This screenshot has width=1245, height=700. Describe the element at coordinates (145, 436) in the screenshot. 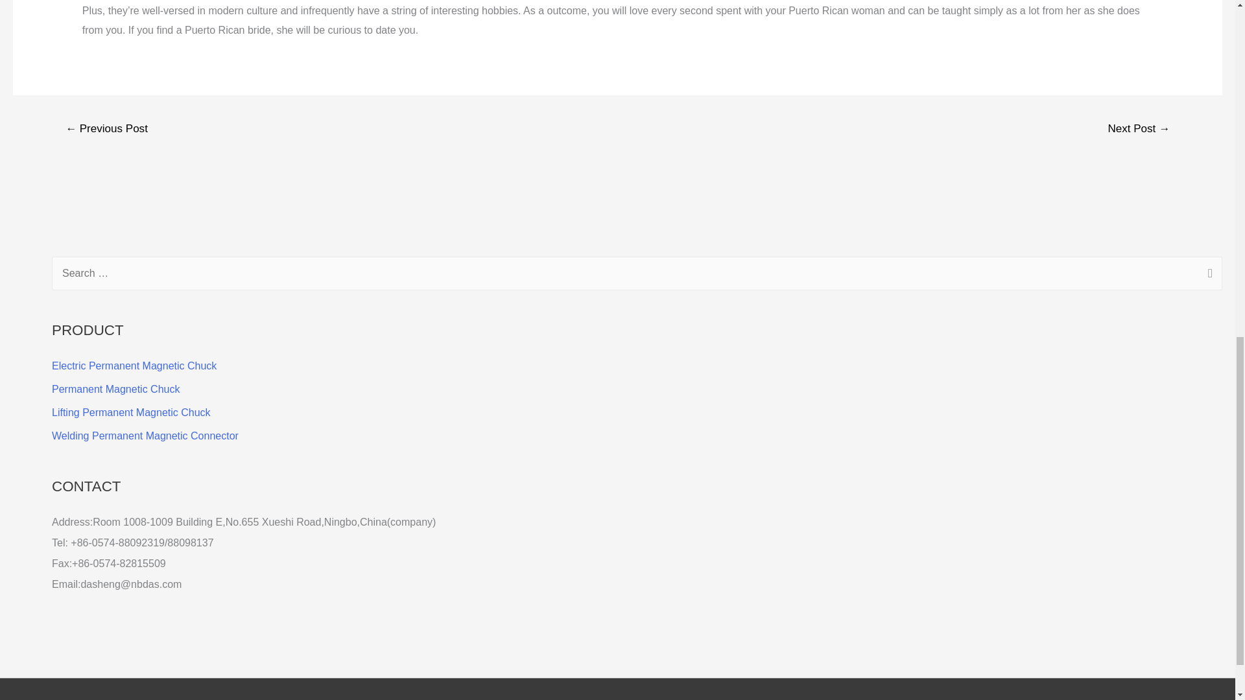

I see `Welding Permanent Magnetic Connector` at that location.